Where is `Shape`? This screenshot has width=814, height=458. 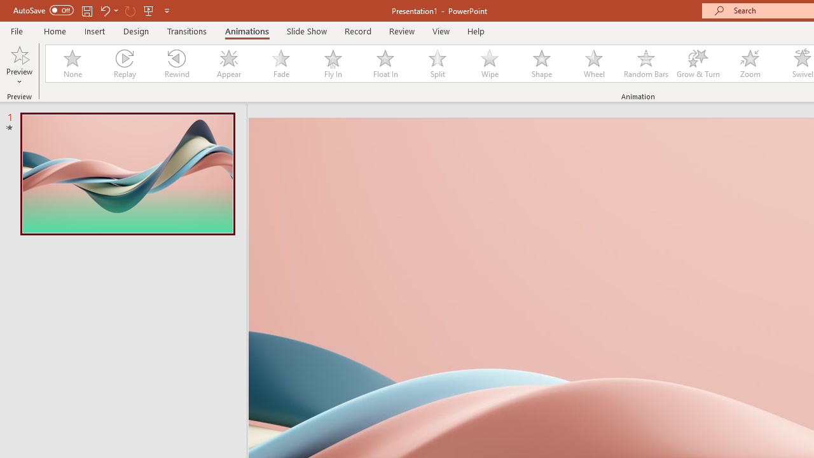
Shape is located at coordinates (542, 64).